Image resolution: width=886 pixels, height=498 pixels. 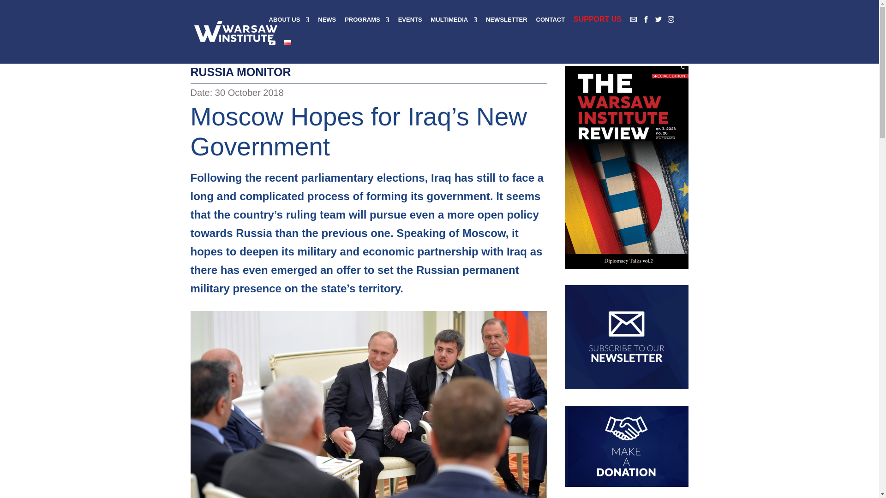 What do you see at coordinates (454, 27) in the screenshot?
I see `MULTIMEDIA` at bounding box center [454, 27].